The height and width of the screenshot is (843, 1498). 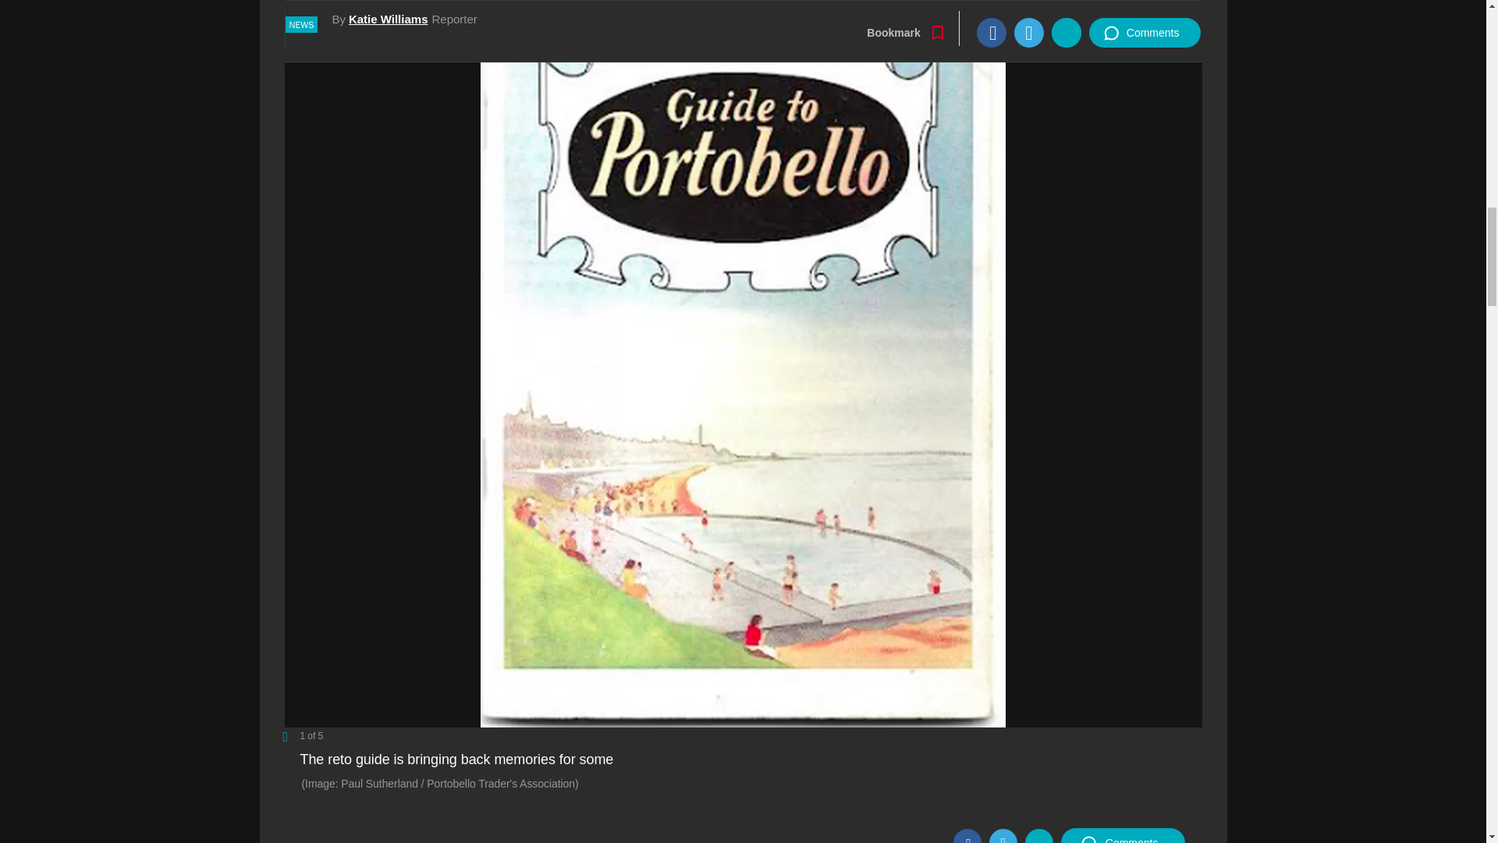 I want to click on Facebook, so click(x=967, y=835).